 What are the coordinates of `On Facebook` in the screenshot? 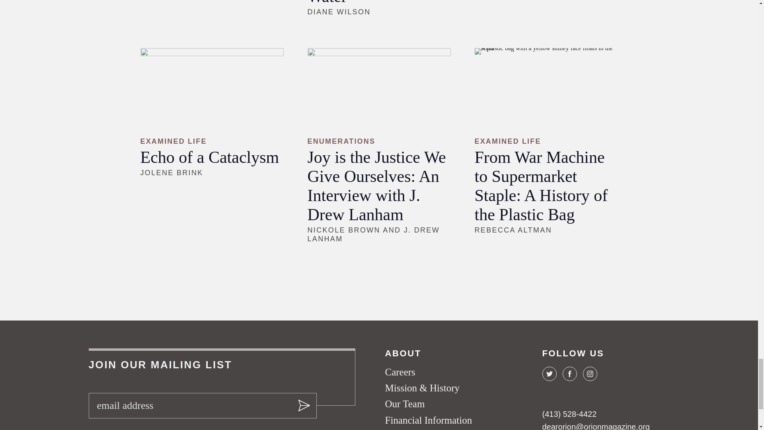 It's located at (569, 373).